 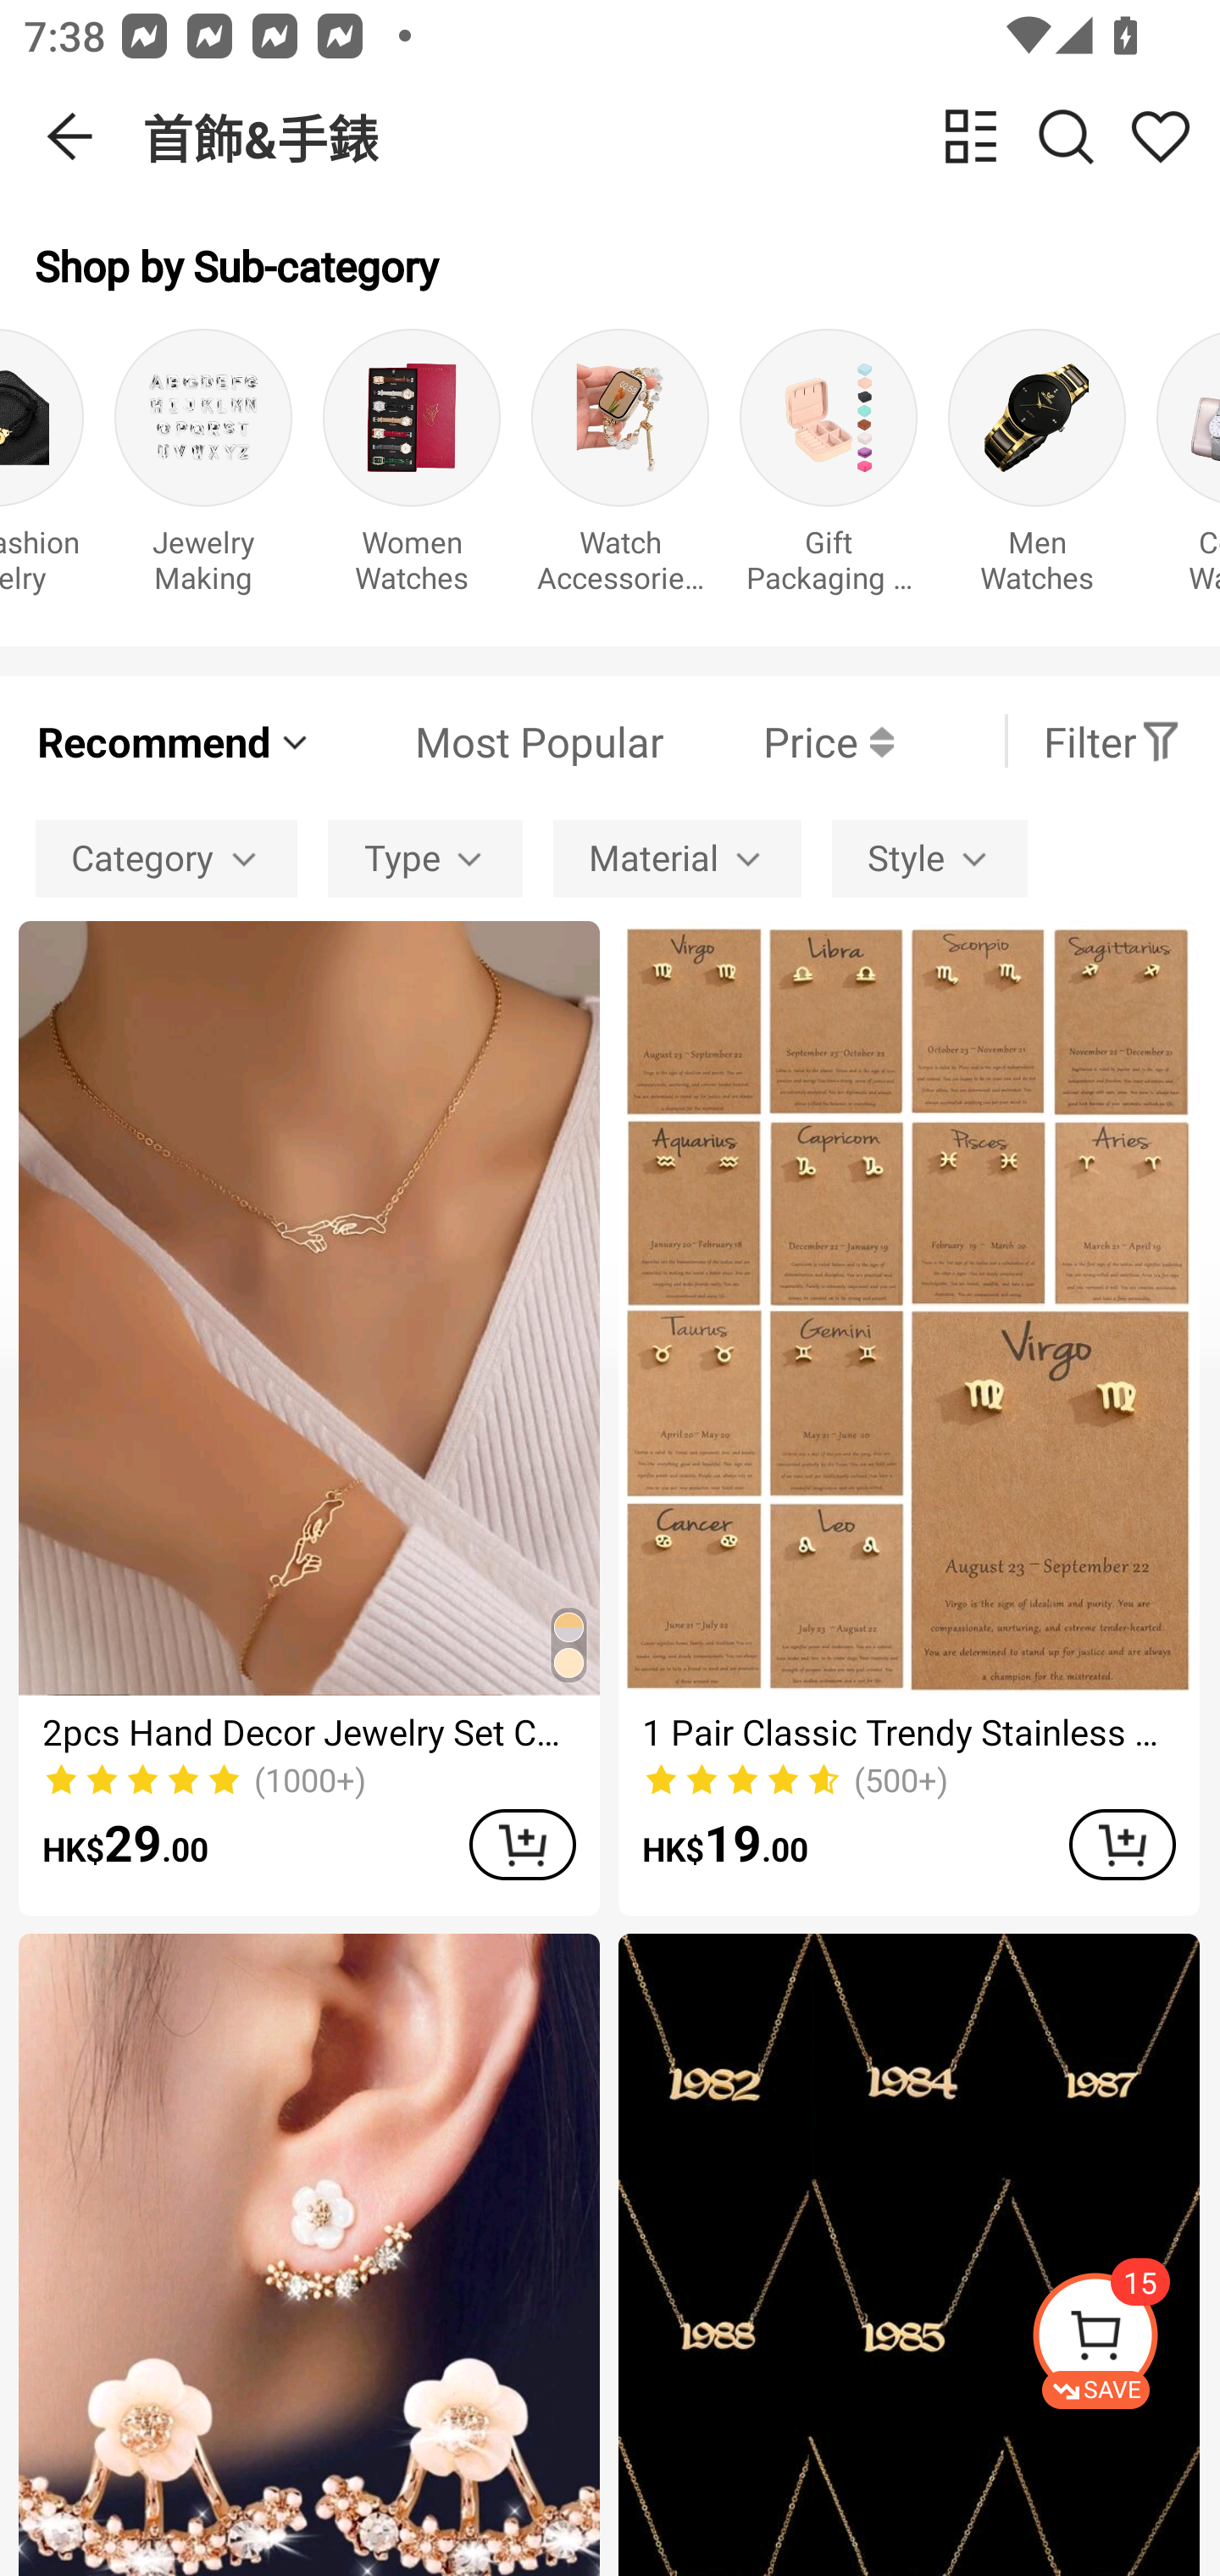 What do you see at coordinates (175, 741) in the screenshot?
I see `Recommend` at bounding box center [175, 741].